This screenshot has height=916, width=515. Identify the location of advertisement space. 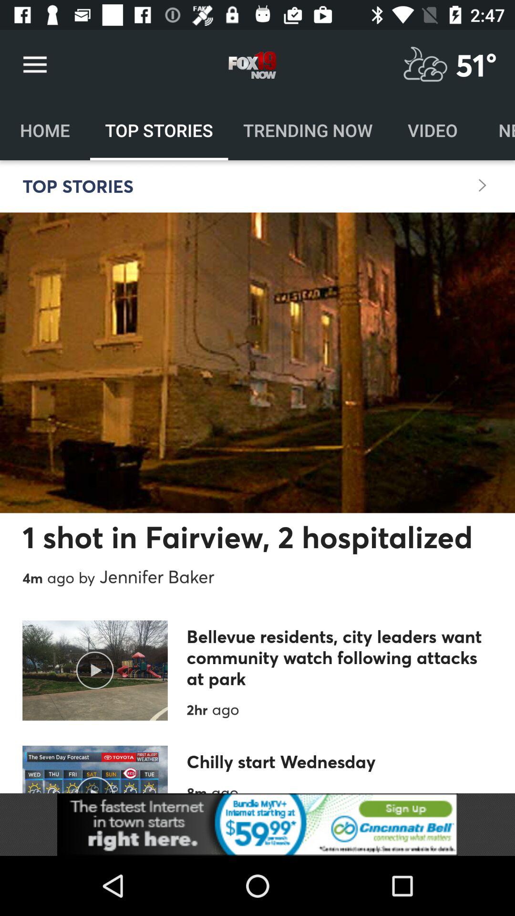
(257, 824).